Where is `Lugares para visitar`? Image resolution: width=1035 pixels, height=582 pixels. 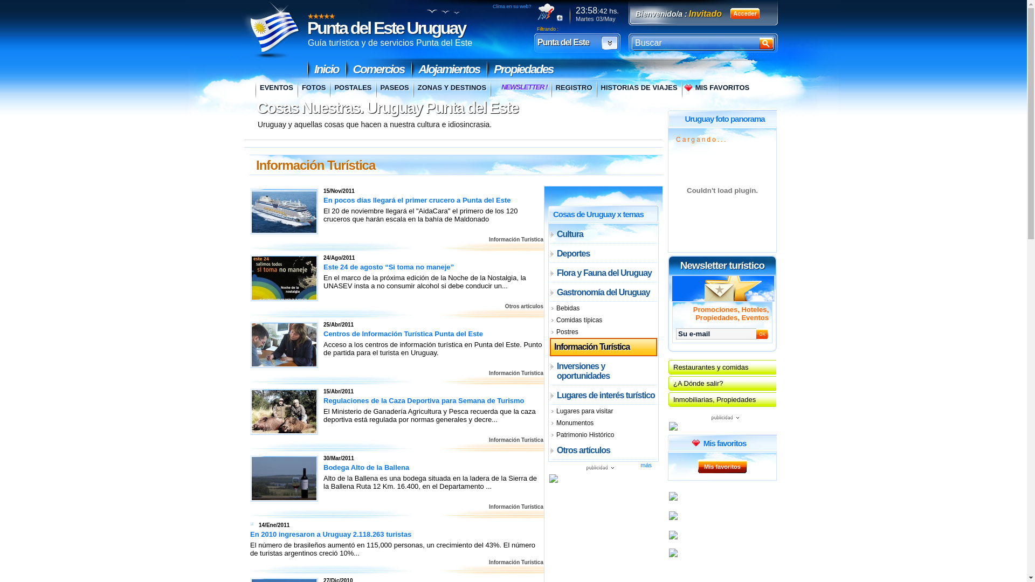
Lugares para visitar is located at coordinates (604, 411).